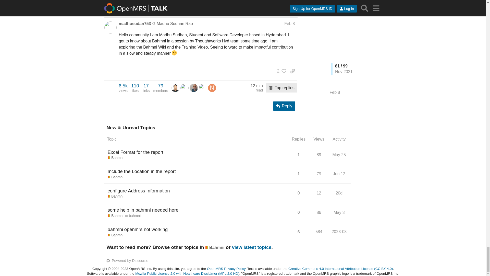 This screenshot has height=276, width=490. I want to click on Top replies, so click(282, 88).